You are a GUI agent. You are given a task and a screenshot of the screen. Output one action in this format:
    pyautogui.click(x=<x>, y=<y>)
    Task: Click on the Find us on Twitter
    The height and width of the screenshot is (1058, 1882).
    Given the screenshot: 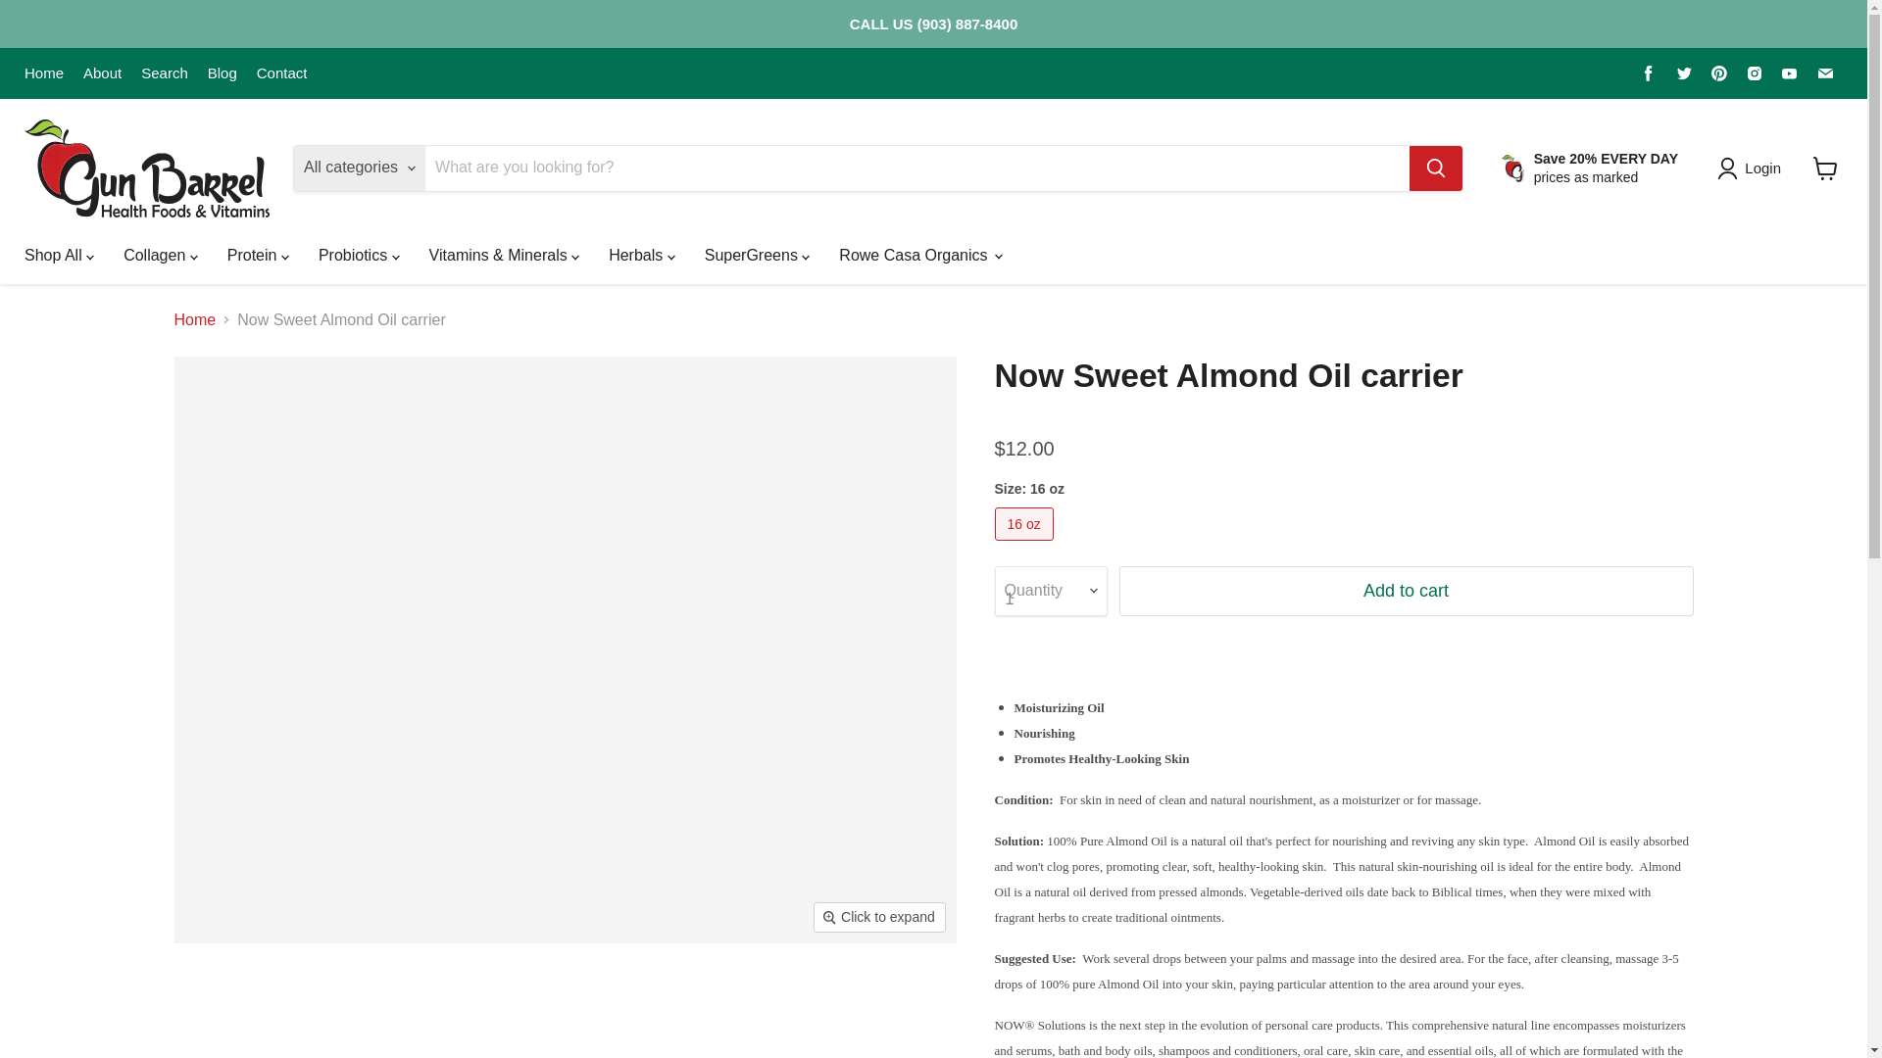 What is the action you would take?
    pyautogui.click(x=1684, y=72)
    